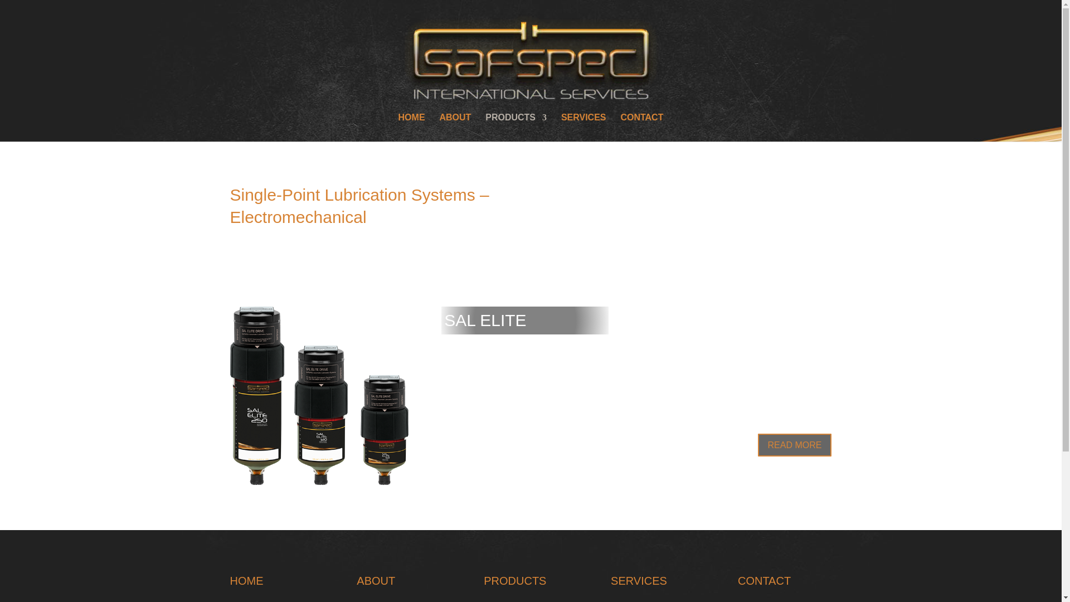 The image size is (1070, 602). I want to click on SERVICES, so click(639, 581).